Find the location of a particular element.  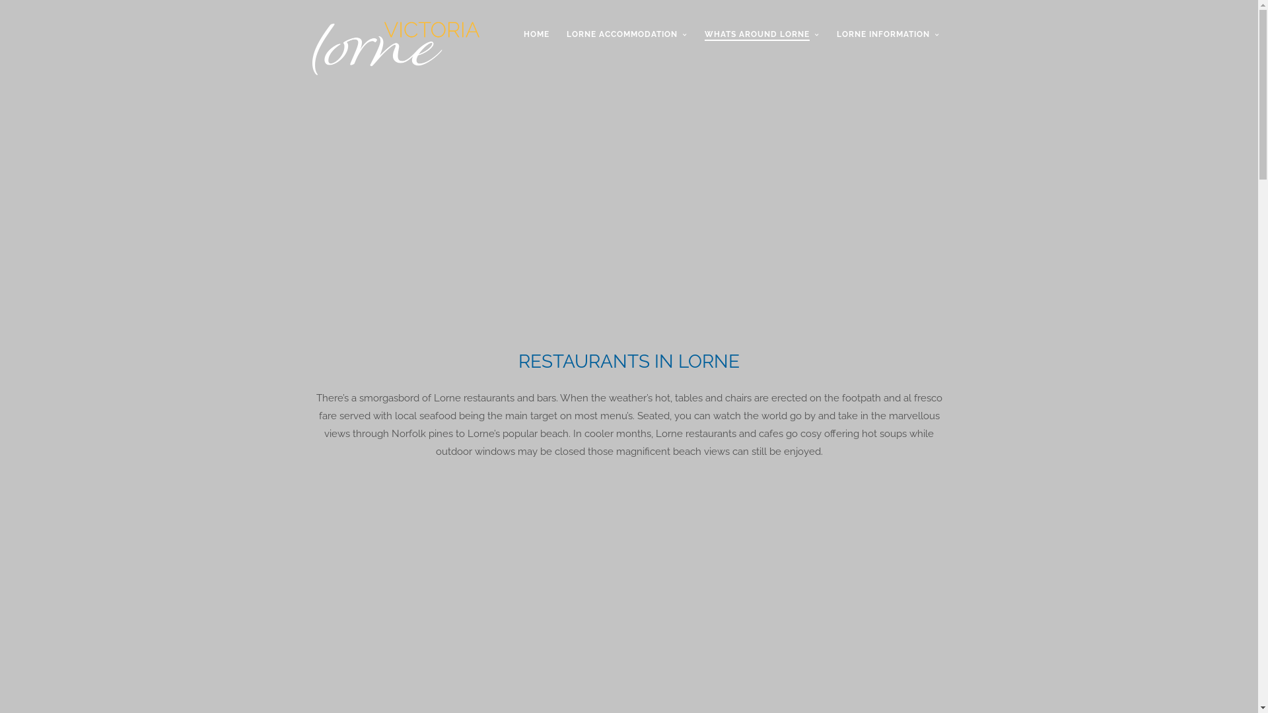

WHATS AROUND LORNE is located at coordinates (761, 45).